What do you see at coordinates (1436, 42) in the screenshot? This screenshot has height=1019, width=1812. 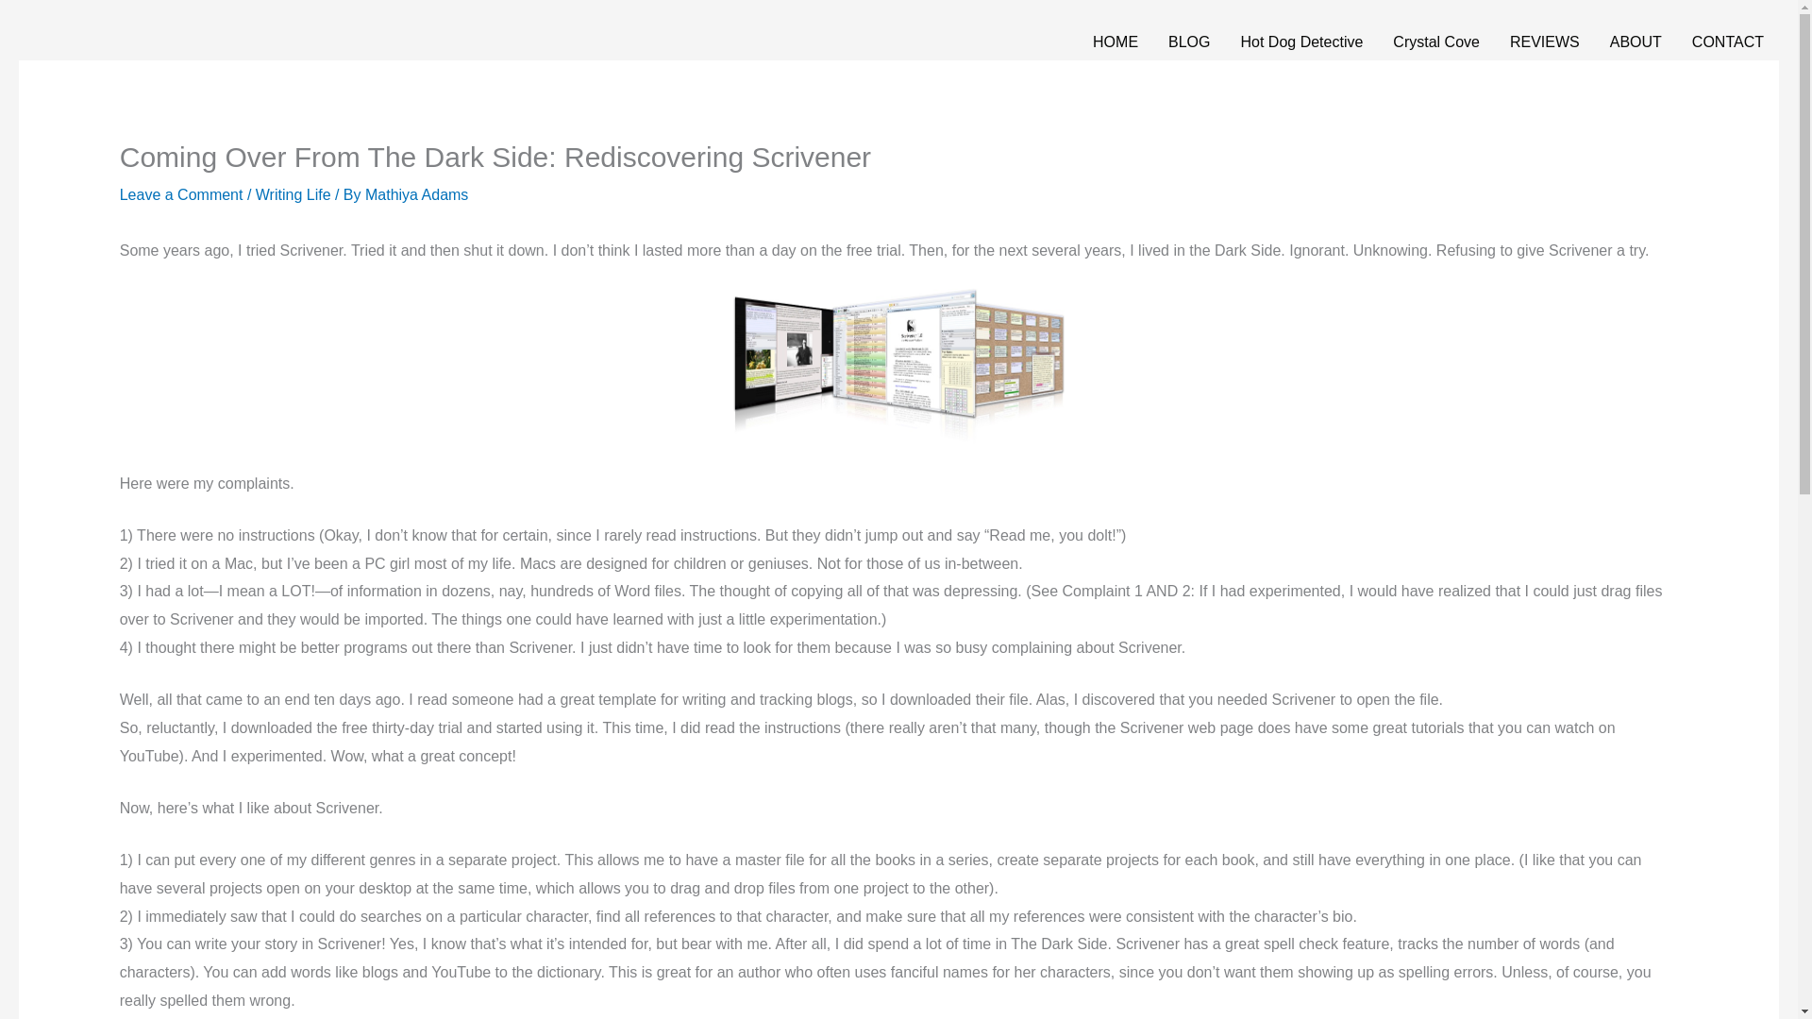 I see `Crystal Cove` at bounding box center [1436, 42].